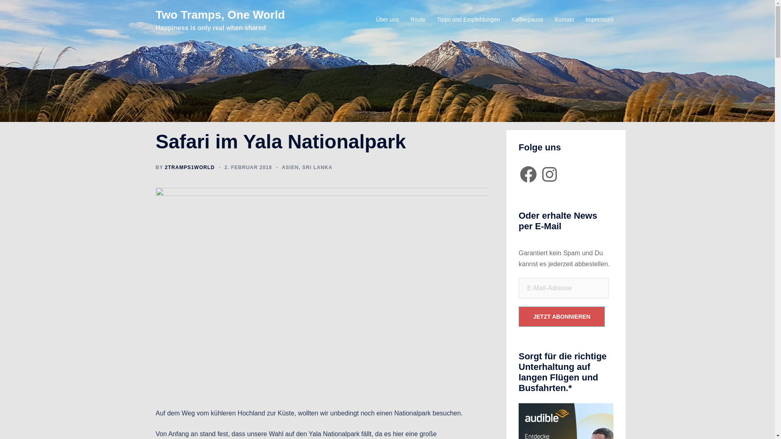  What do you see at coordinates (528, 174) in the screenshot?
I see `Facebook` at bounding box center [528, 174].